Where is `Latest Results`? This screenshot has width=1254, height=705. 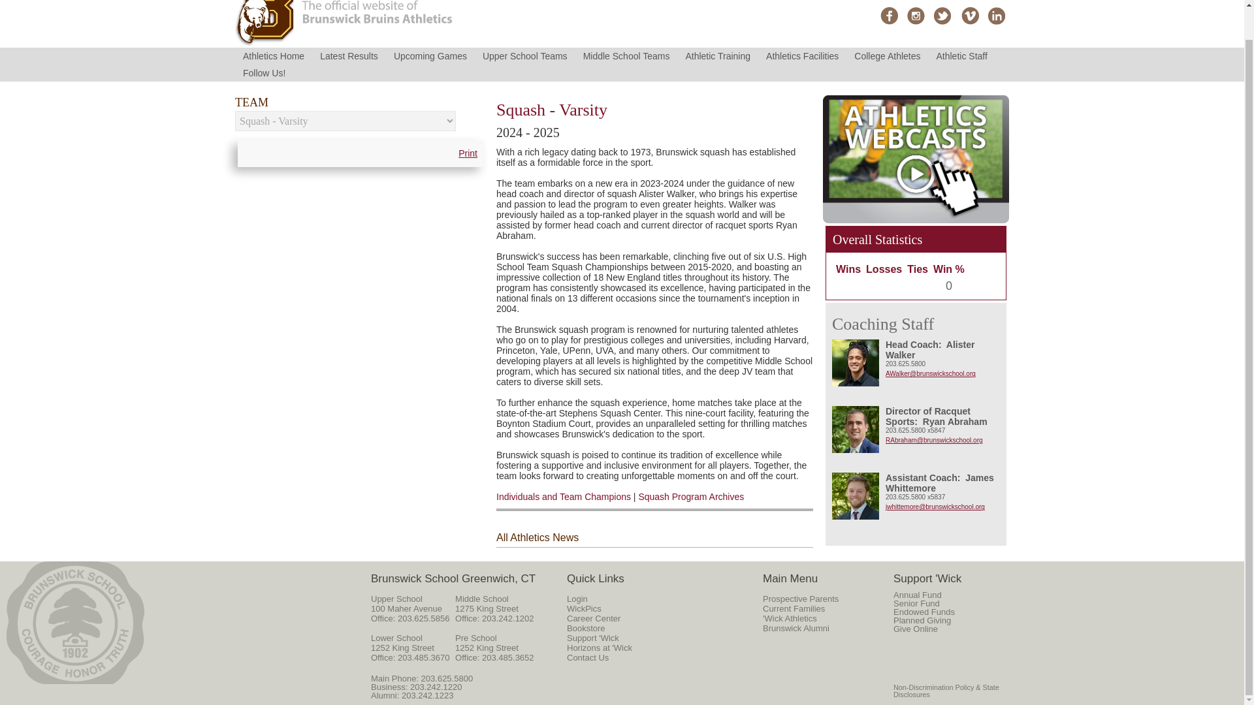
Latest Results is located at coordinates (349, 56).